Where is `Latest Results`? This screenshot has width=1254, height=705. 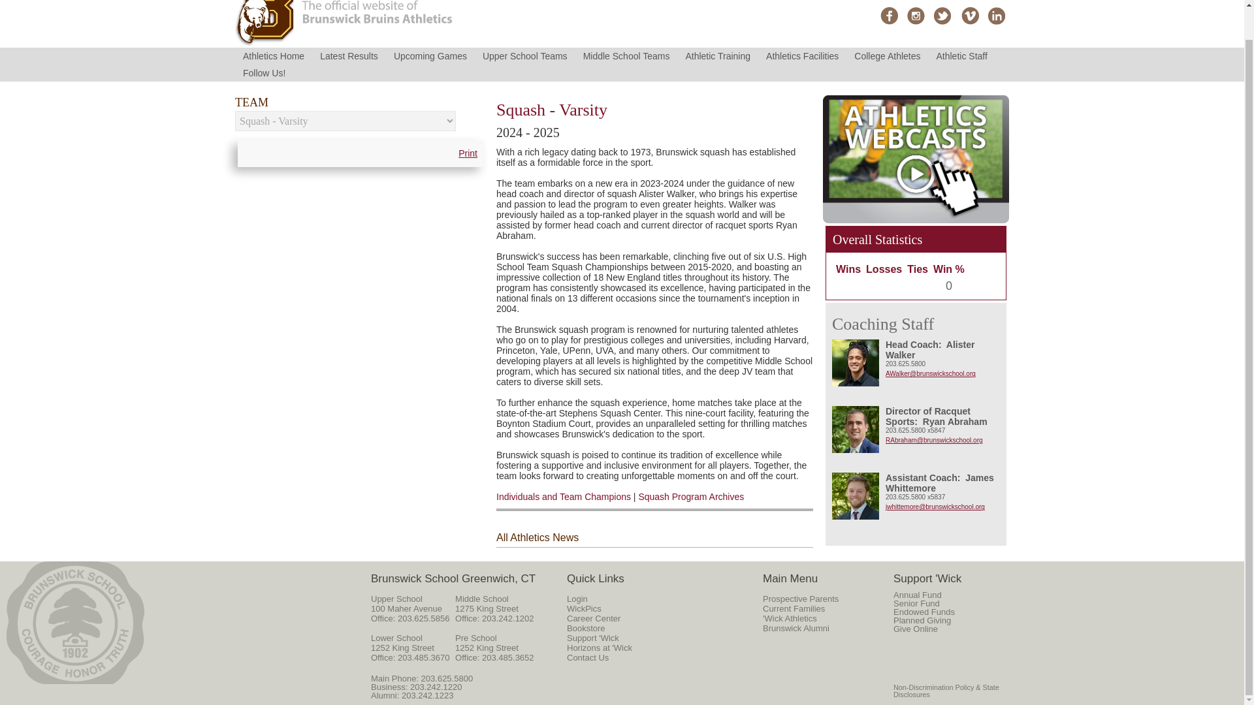
Latest Results is located at coordinates (349, 56).